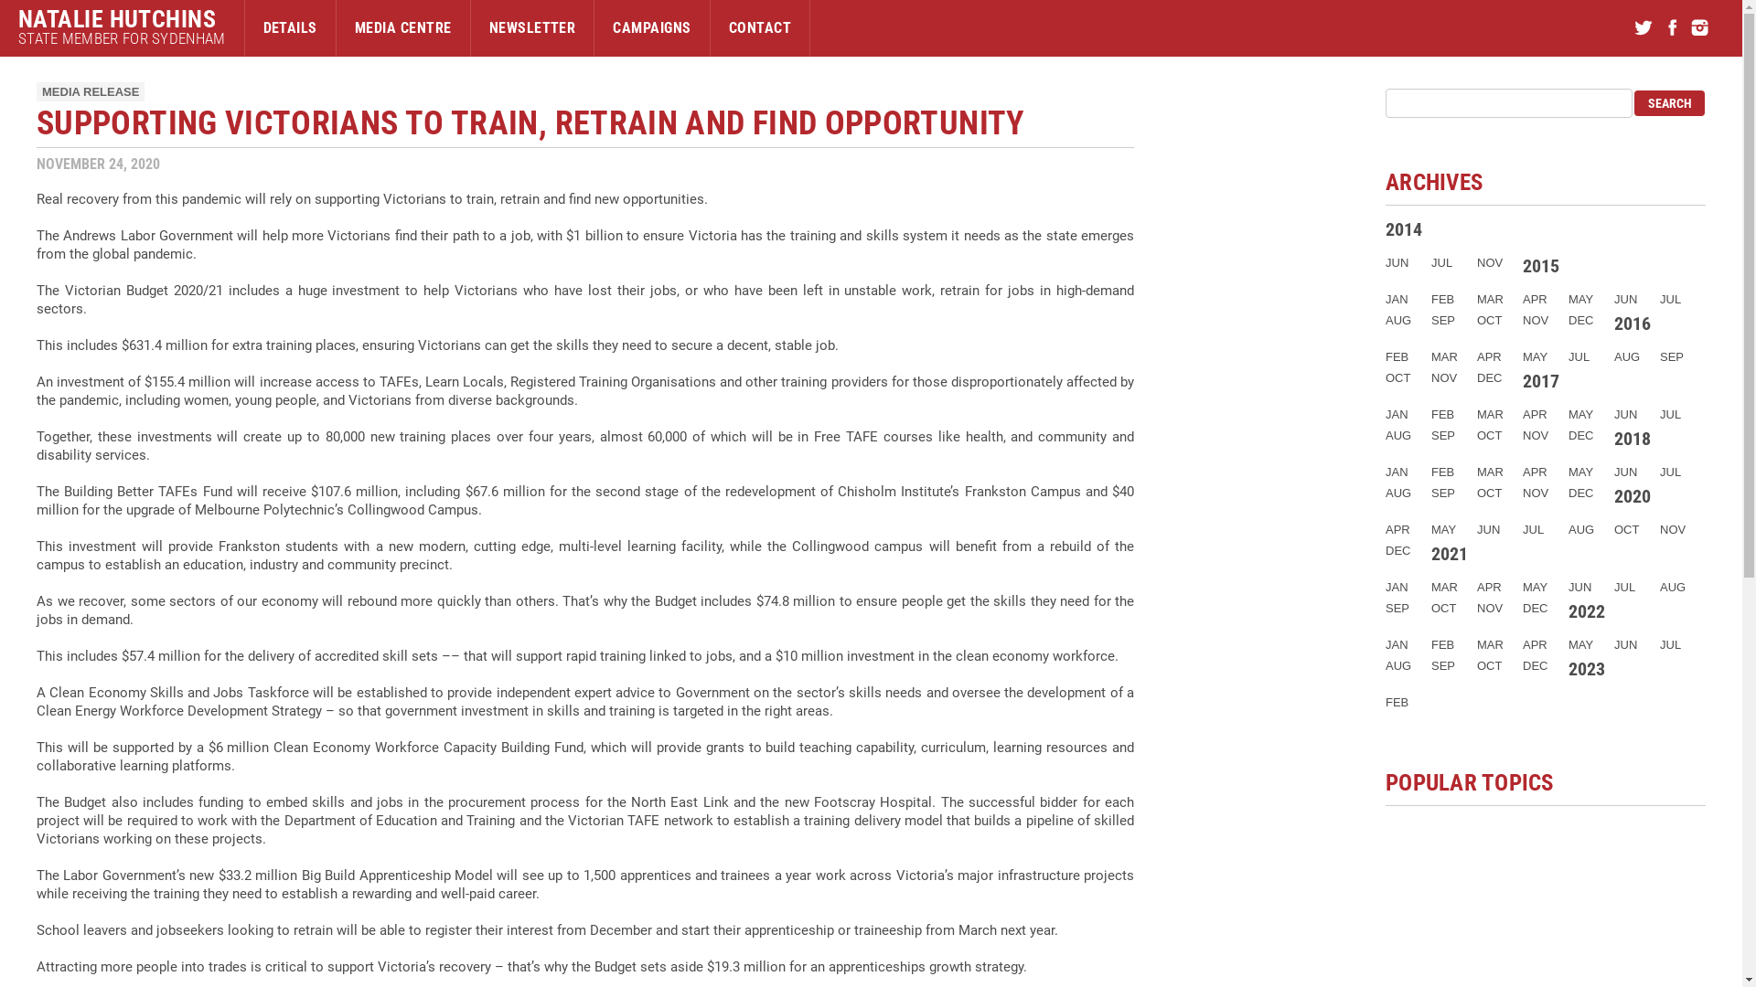  I want to click on JAN, so click(1397, 645).